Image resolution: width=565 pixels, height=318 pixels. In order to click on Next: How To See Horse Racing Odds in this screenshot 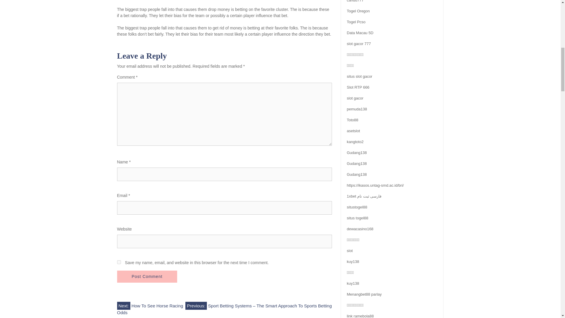, I will do `click(150, 308)`.